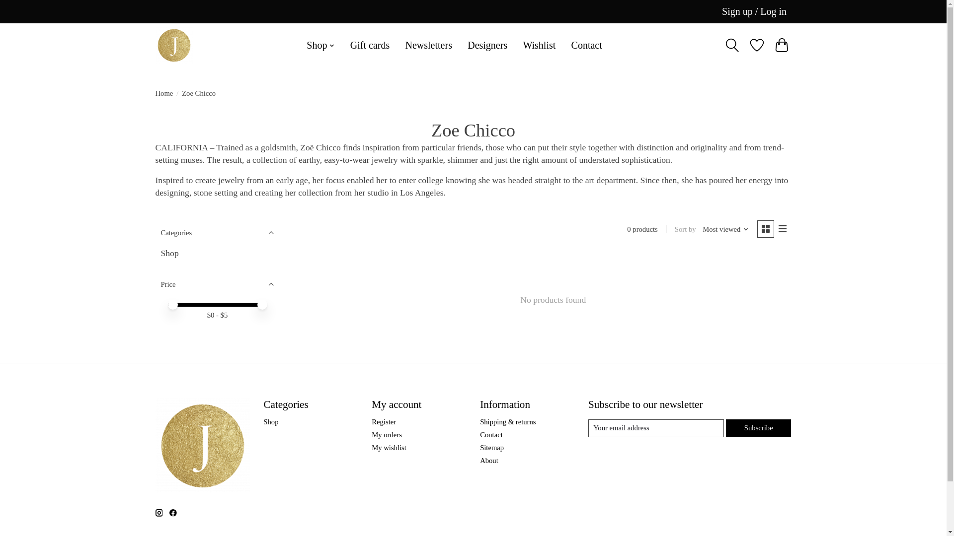 The height and width of the screenshot is (536, 954). What do you see at coordinates (170, 253) in the screenshot?
I see `Shop` at bounding box center [170, 253].